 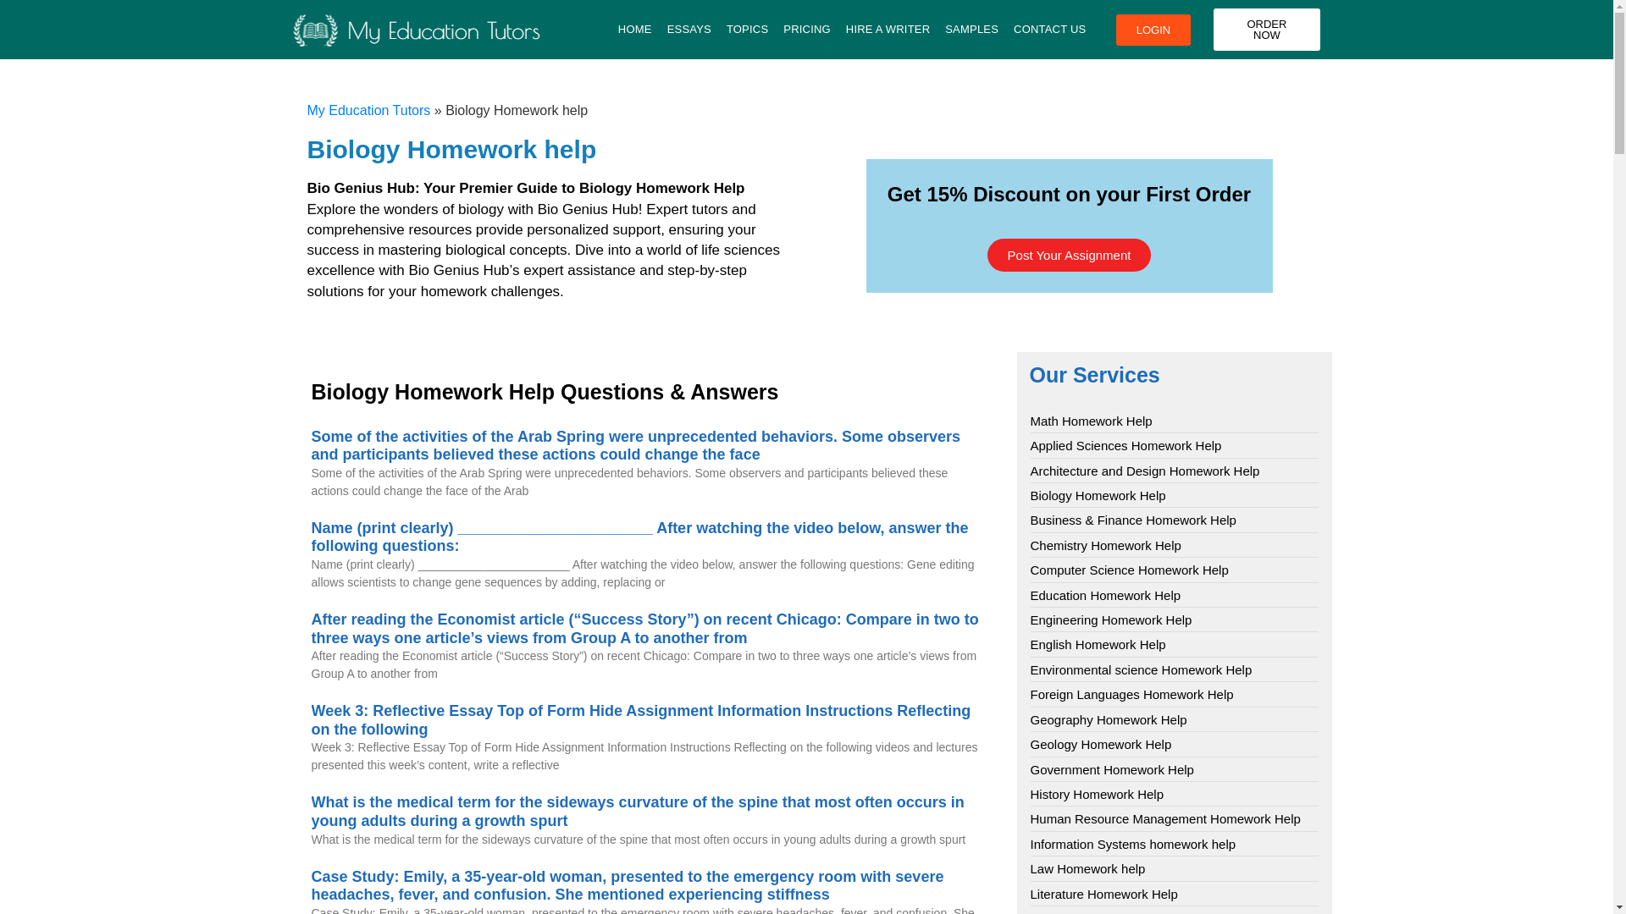 I want to click on ESSAYS, so click(x=689, y=29).